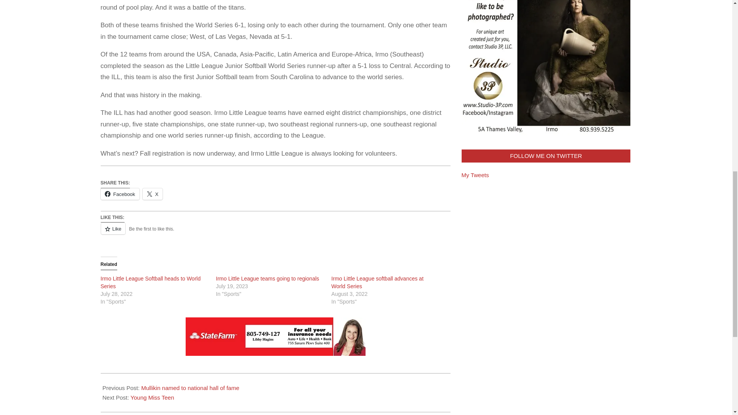 The image size is (738, 415). What do you see at coordinates (268, 279) in the screenshot?
I see `Irmo Little League teams going to regionals` at bounding box center [268, 279].